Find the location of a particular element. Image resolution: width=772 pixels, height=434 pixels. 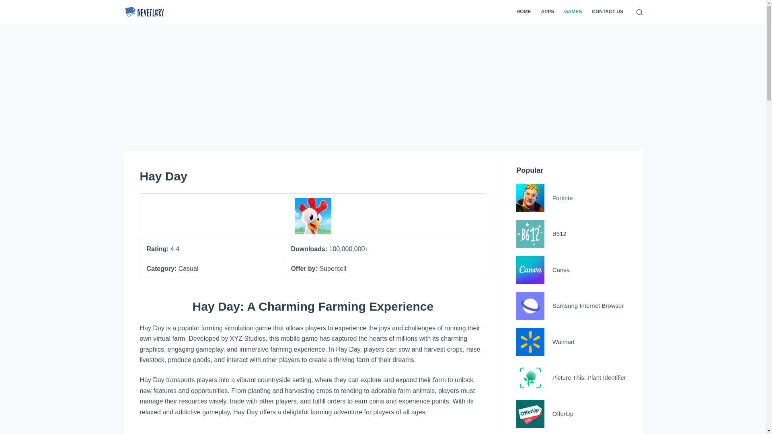

GAMES is located at coordinates (573, 12).